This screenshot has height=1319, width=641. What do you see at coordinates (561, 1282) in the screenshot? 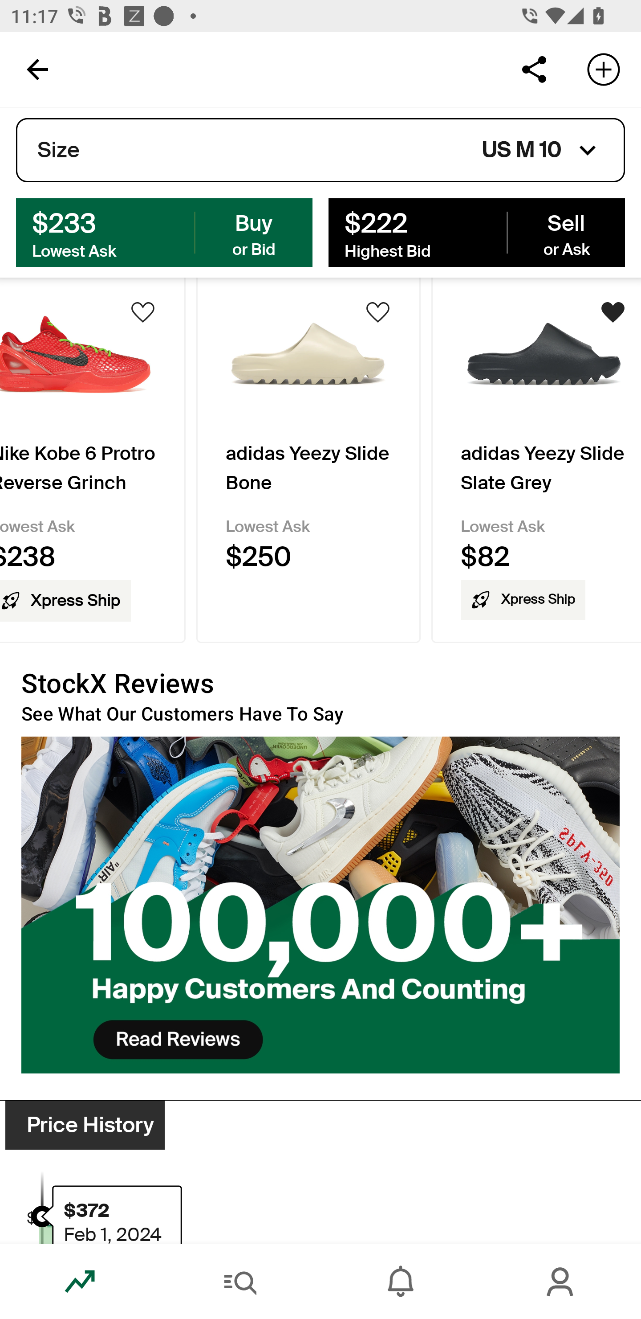
I see `Account` at bounding box center [561, 1282].